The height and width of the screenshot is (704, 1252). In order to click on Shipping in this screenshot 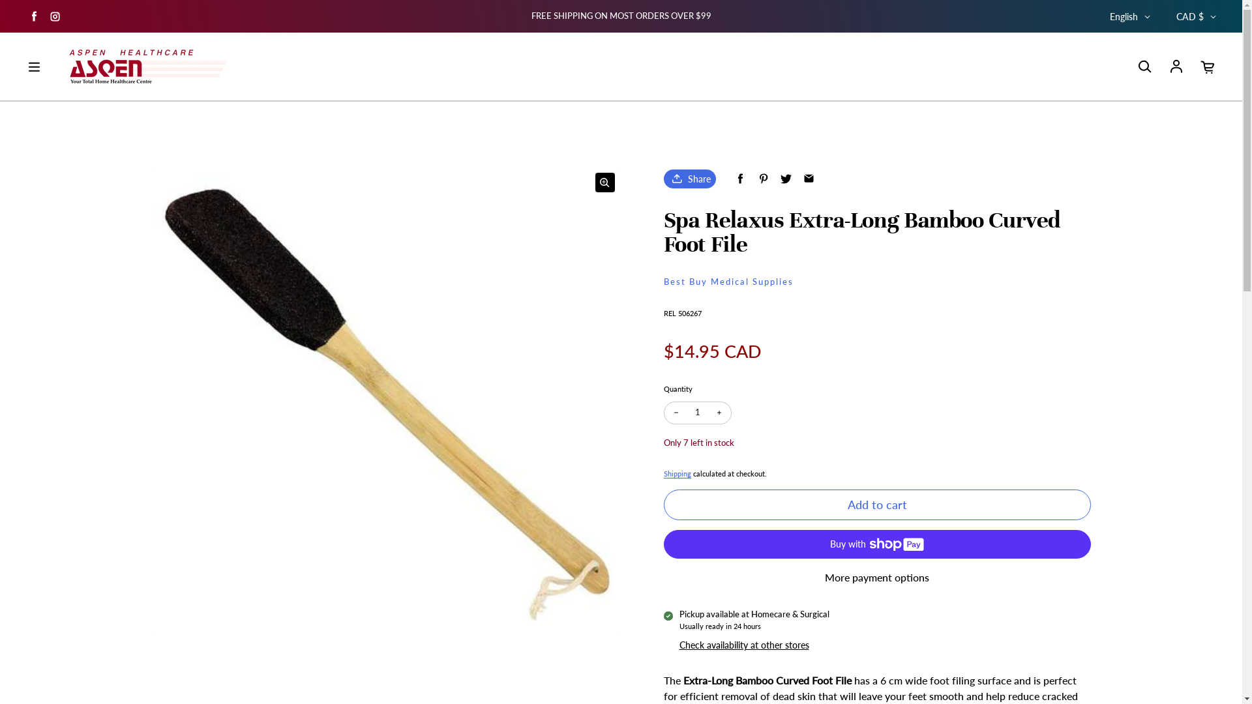, I will do `click(677, 474)`.